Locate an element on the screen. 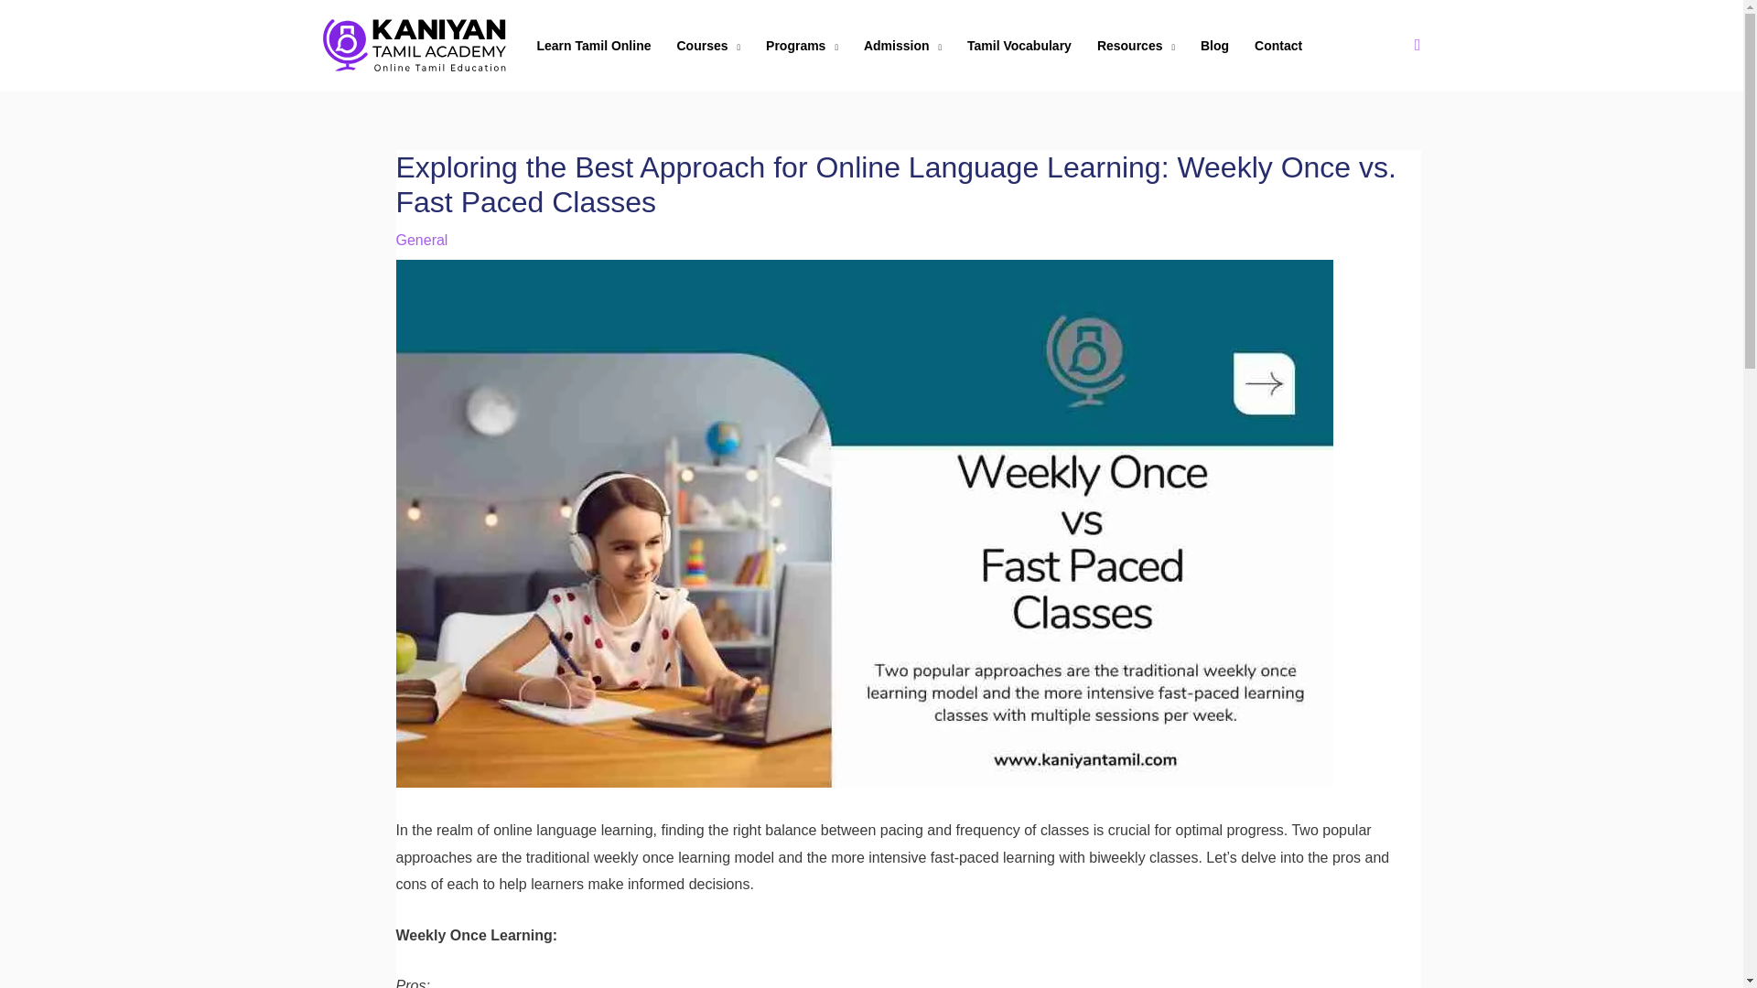 The width and height of the screenshot is (1757, 988). Learn Tamil Online is located at coordinates (593, 45).